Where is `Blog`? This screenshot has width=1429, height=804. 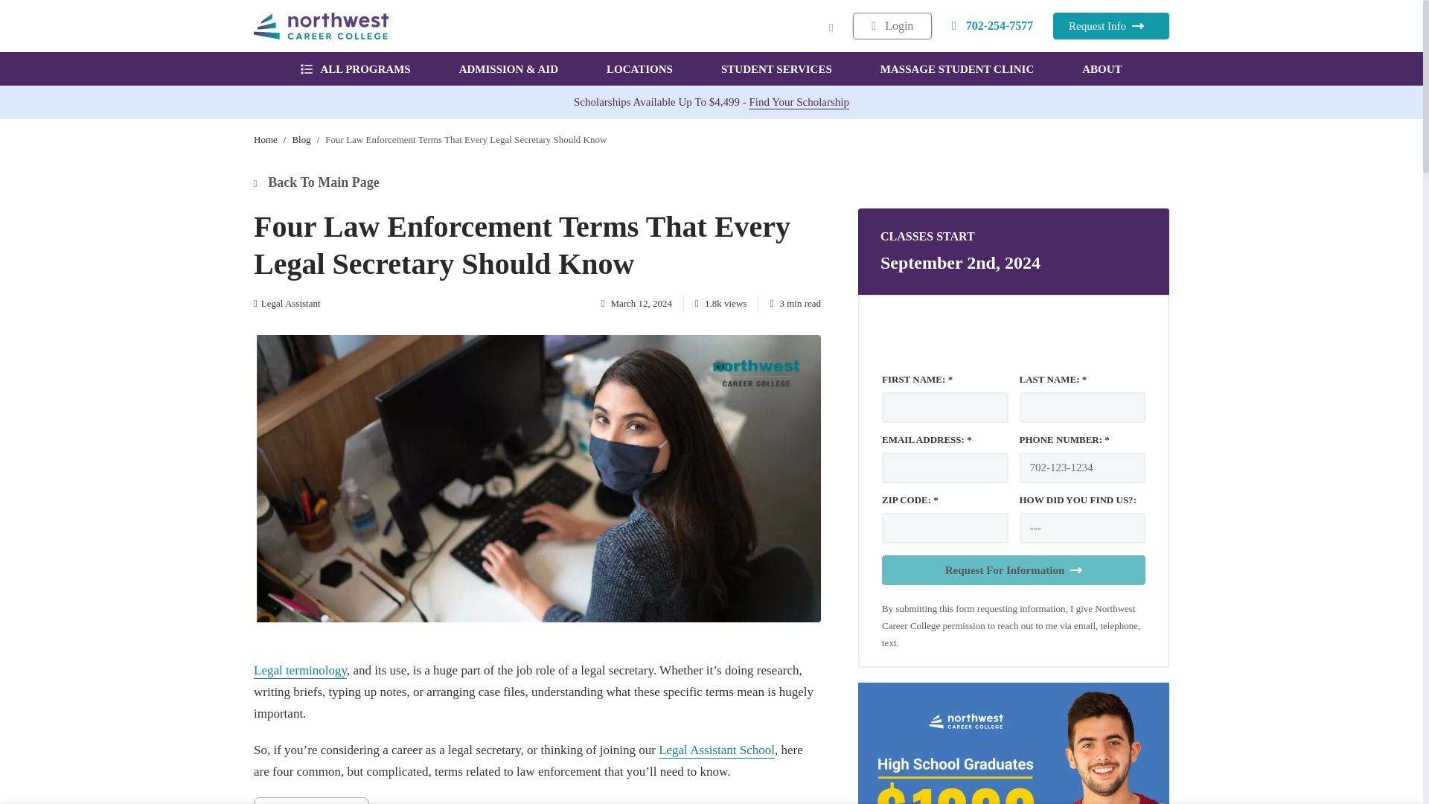
Blog is located at coordinates (301, 140).